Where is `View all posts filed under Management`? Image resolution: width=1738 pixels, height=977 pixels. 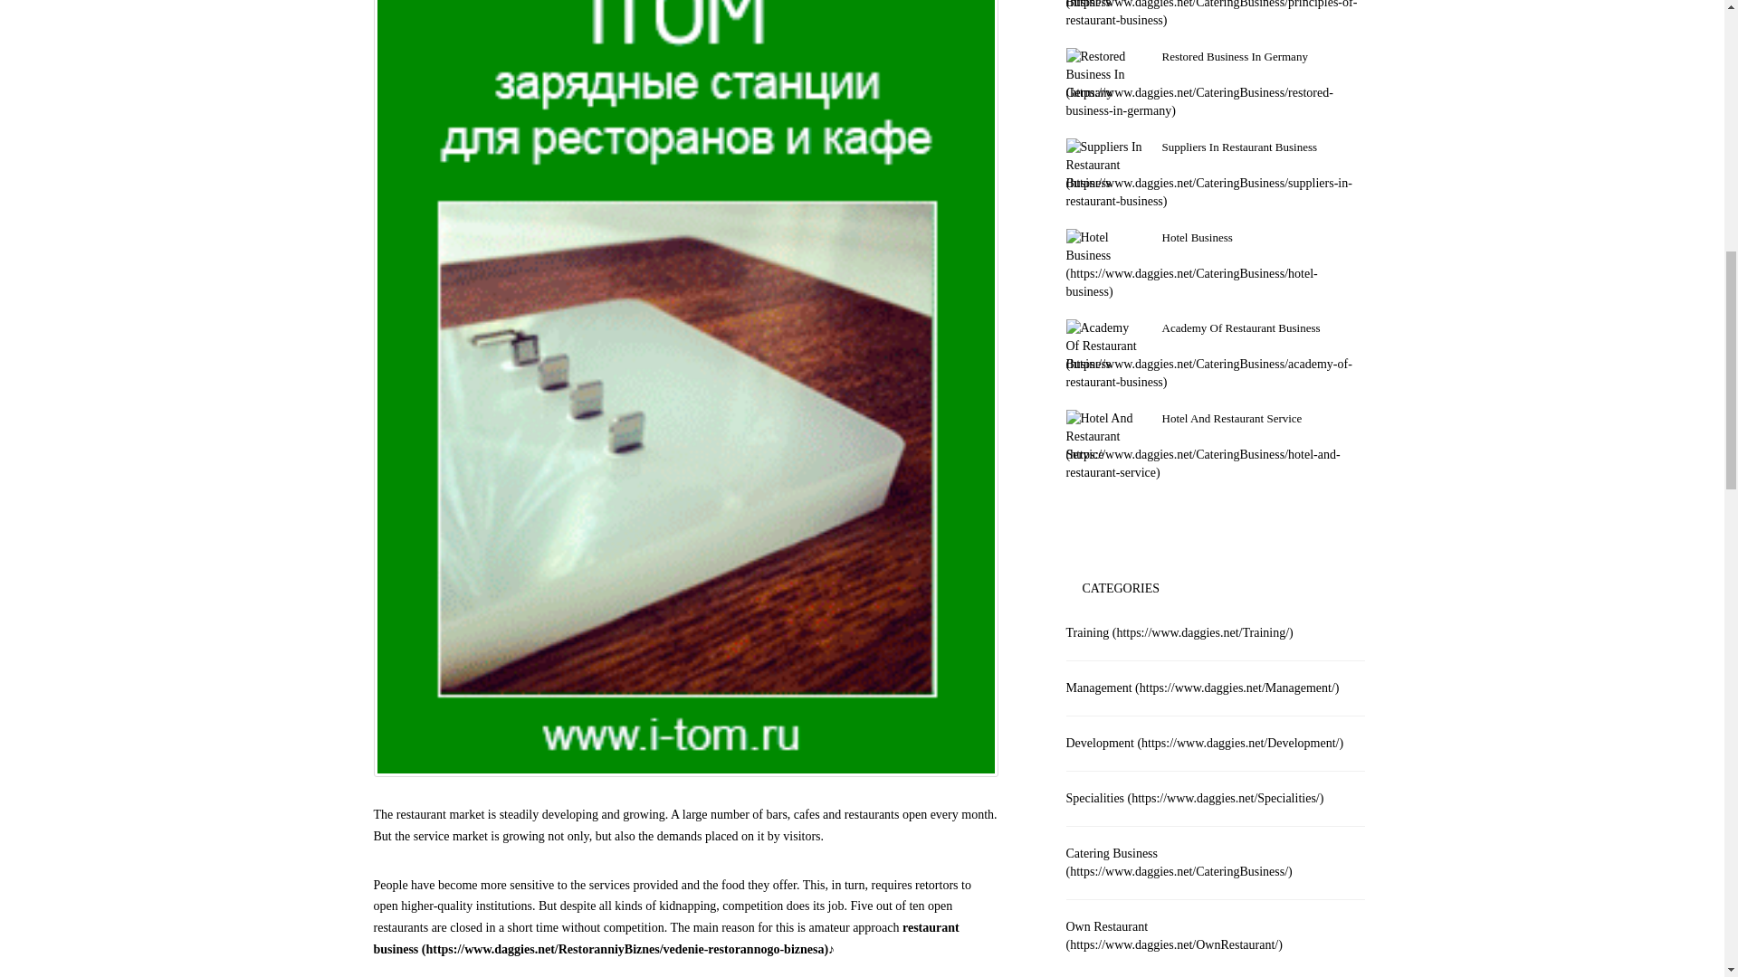 View all posts filed under Management is located at coordinates (1203, 688).